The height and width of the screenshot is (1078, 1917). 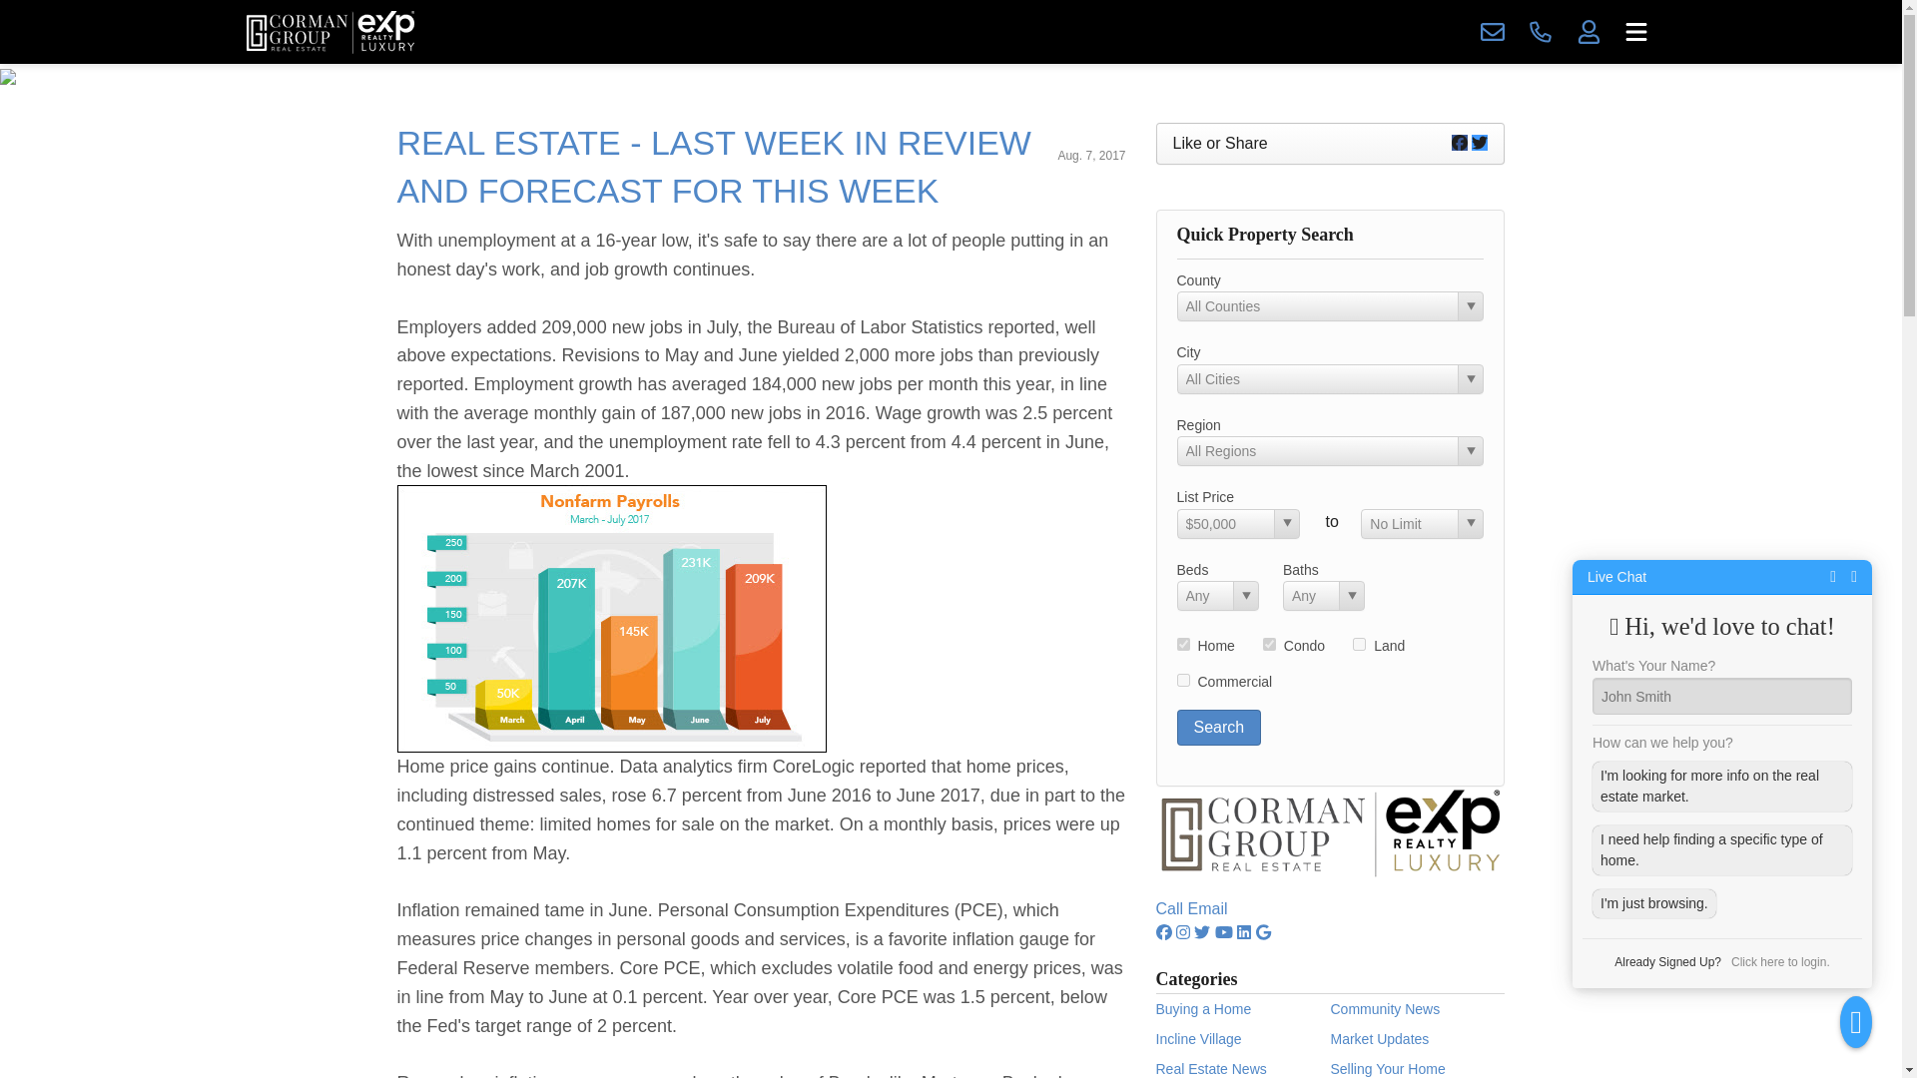 I want to click on Live Chat: undefined, so click(x=1616, y=576).